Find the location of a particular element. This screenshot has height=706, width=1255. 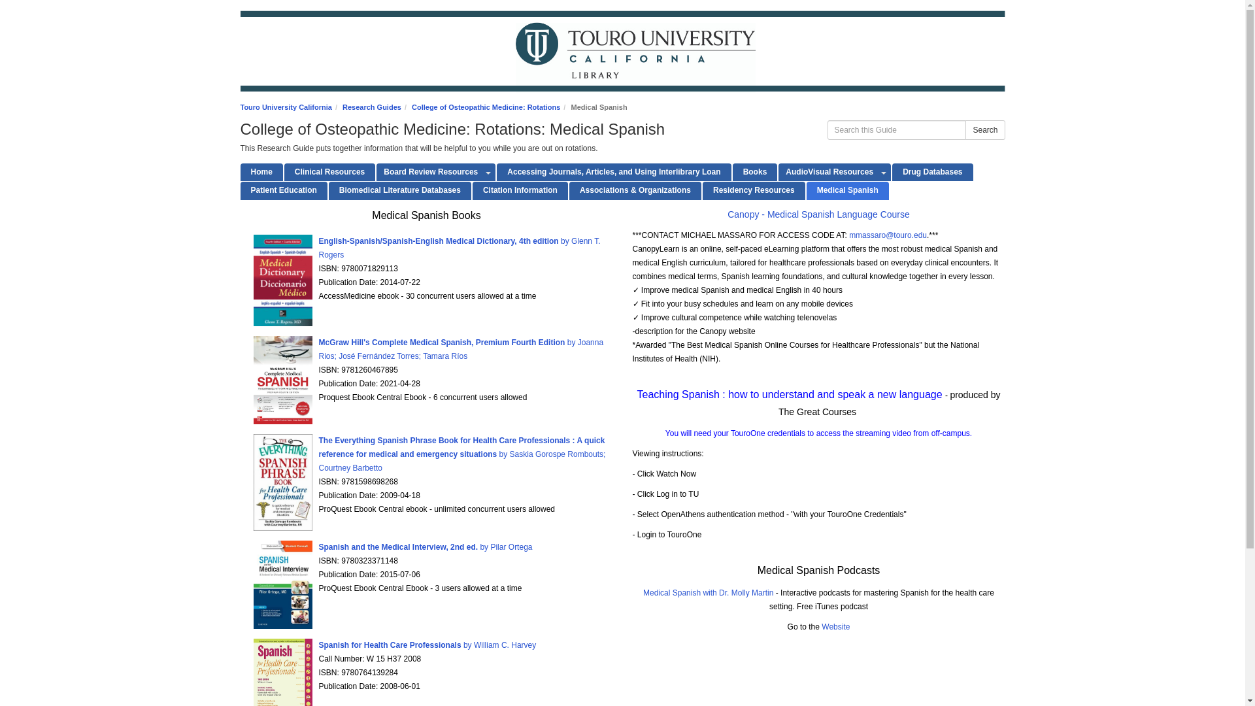

Canopy - Medical Spanish Language Course is located at coordinates (818, 214).